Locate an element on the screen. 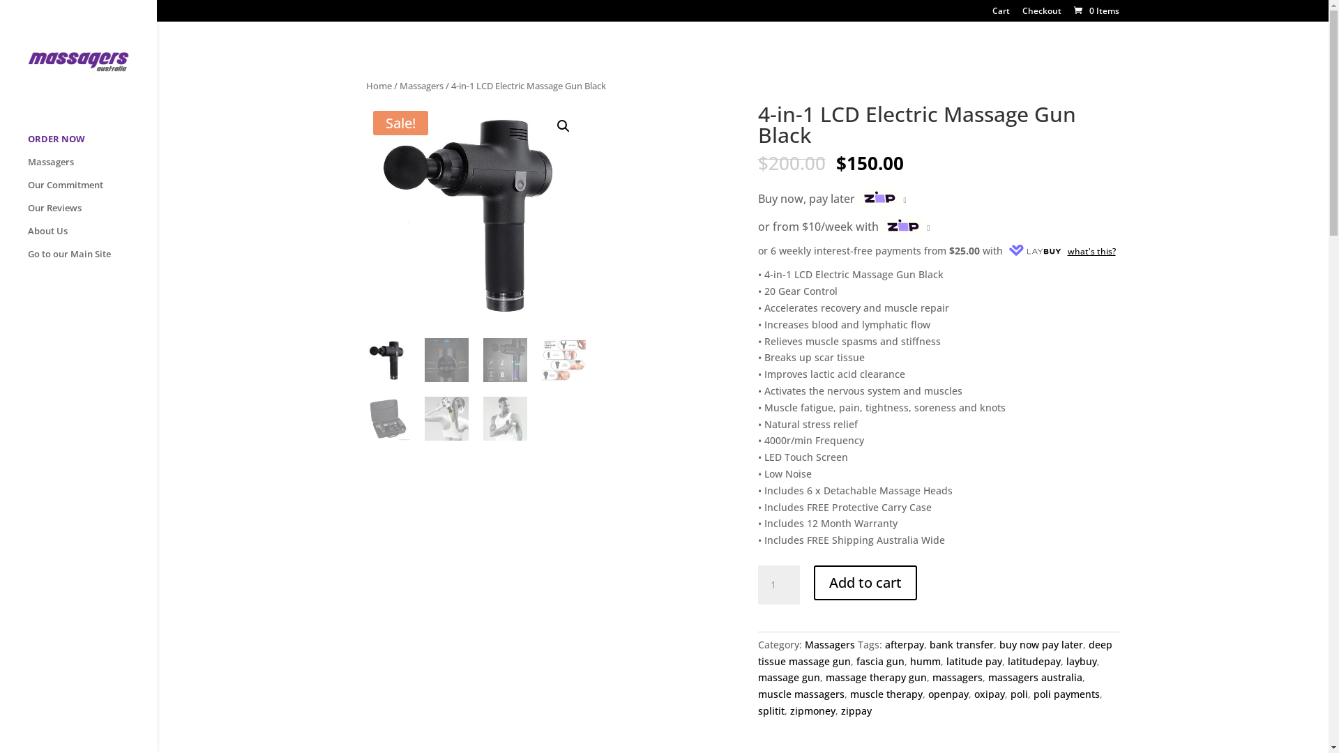 This screenshot has width=1339, height=753. bank transfer is located at coordinates (962, 644).